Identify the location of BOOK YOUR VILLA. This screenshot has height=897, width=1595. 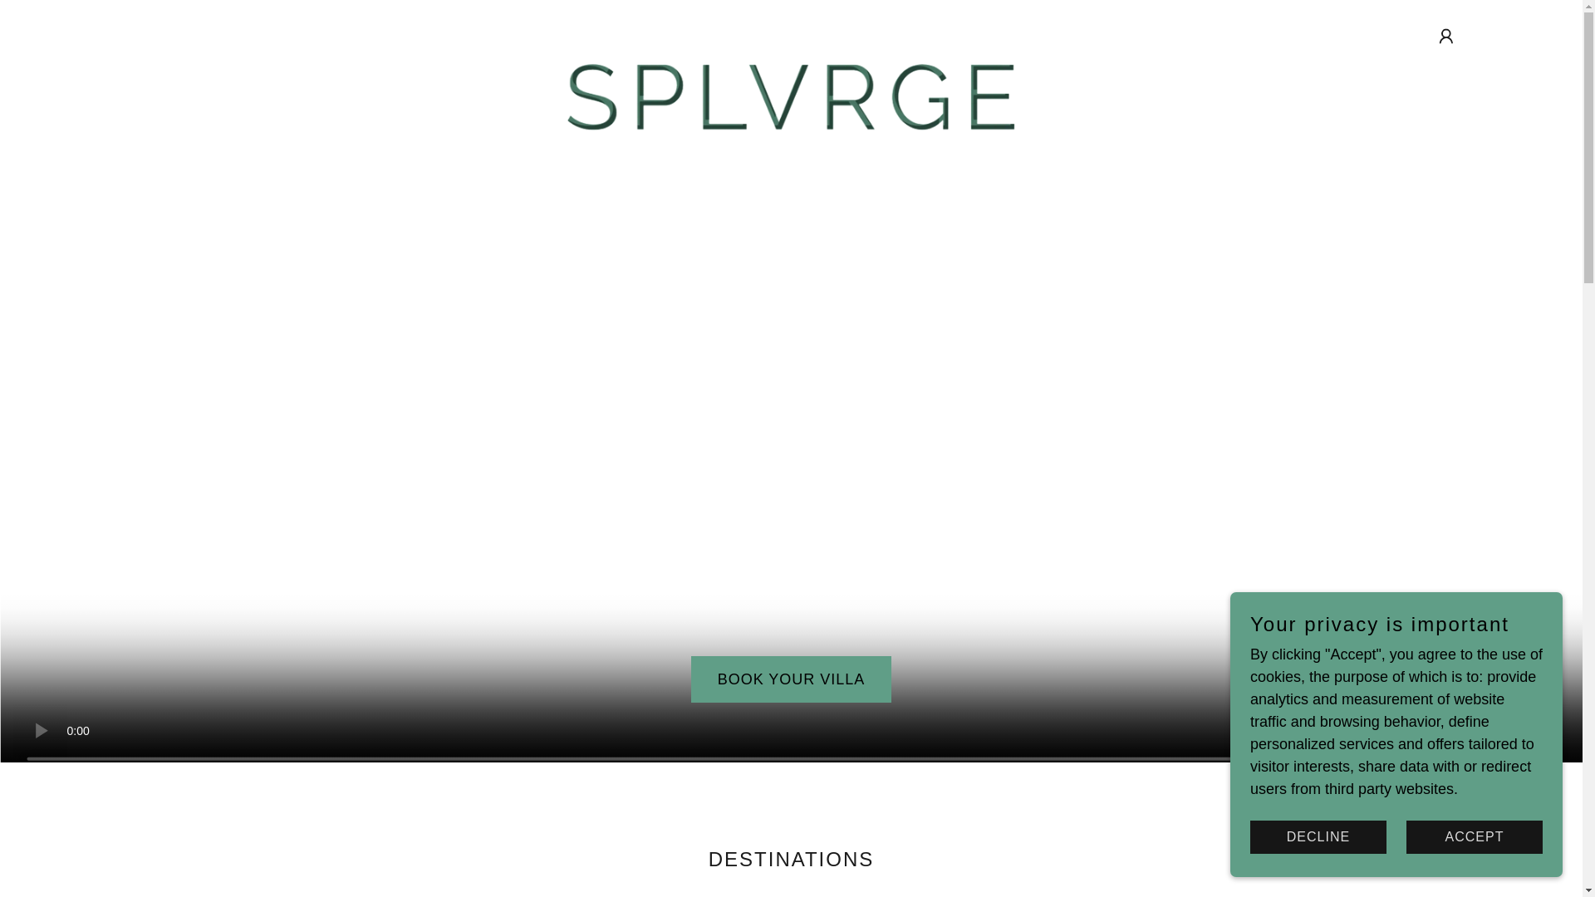
(791, 679).